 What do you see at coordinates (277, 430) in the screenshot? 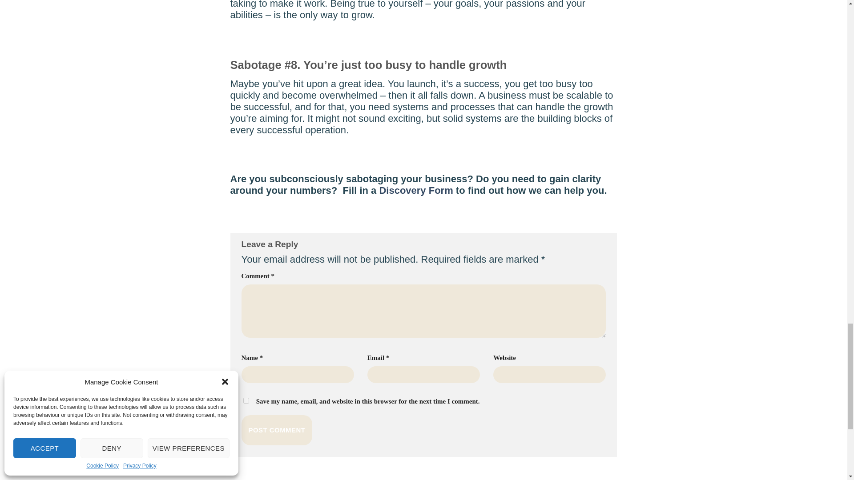
I see `Post Comment` at bounding box center [277, 430].